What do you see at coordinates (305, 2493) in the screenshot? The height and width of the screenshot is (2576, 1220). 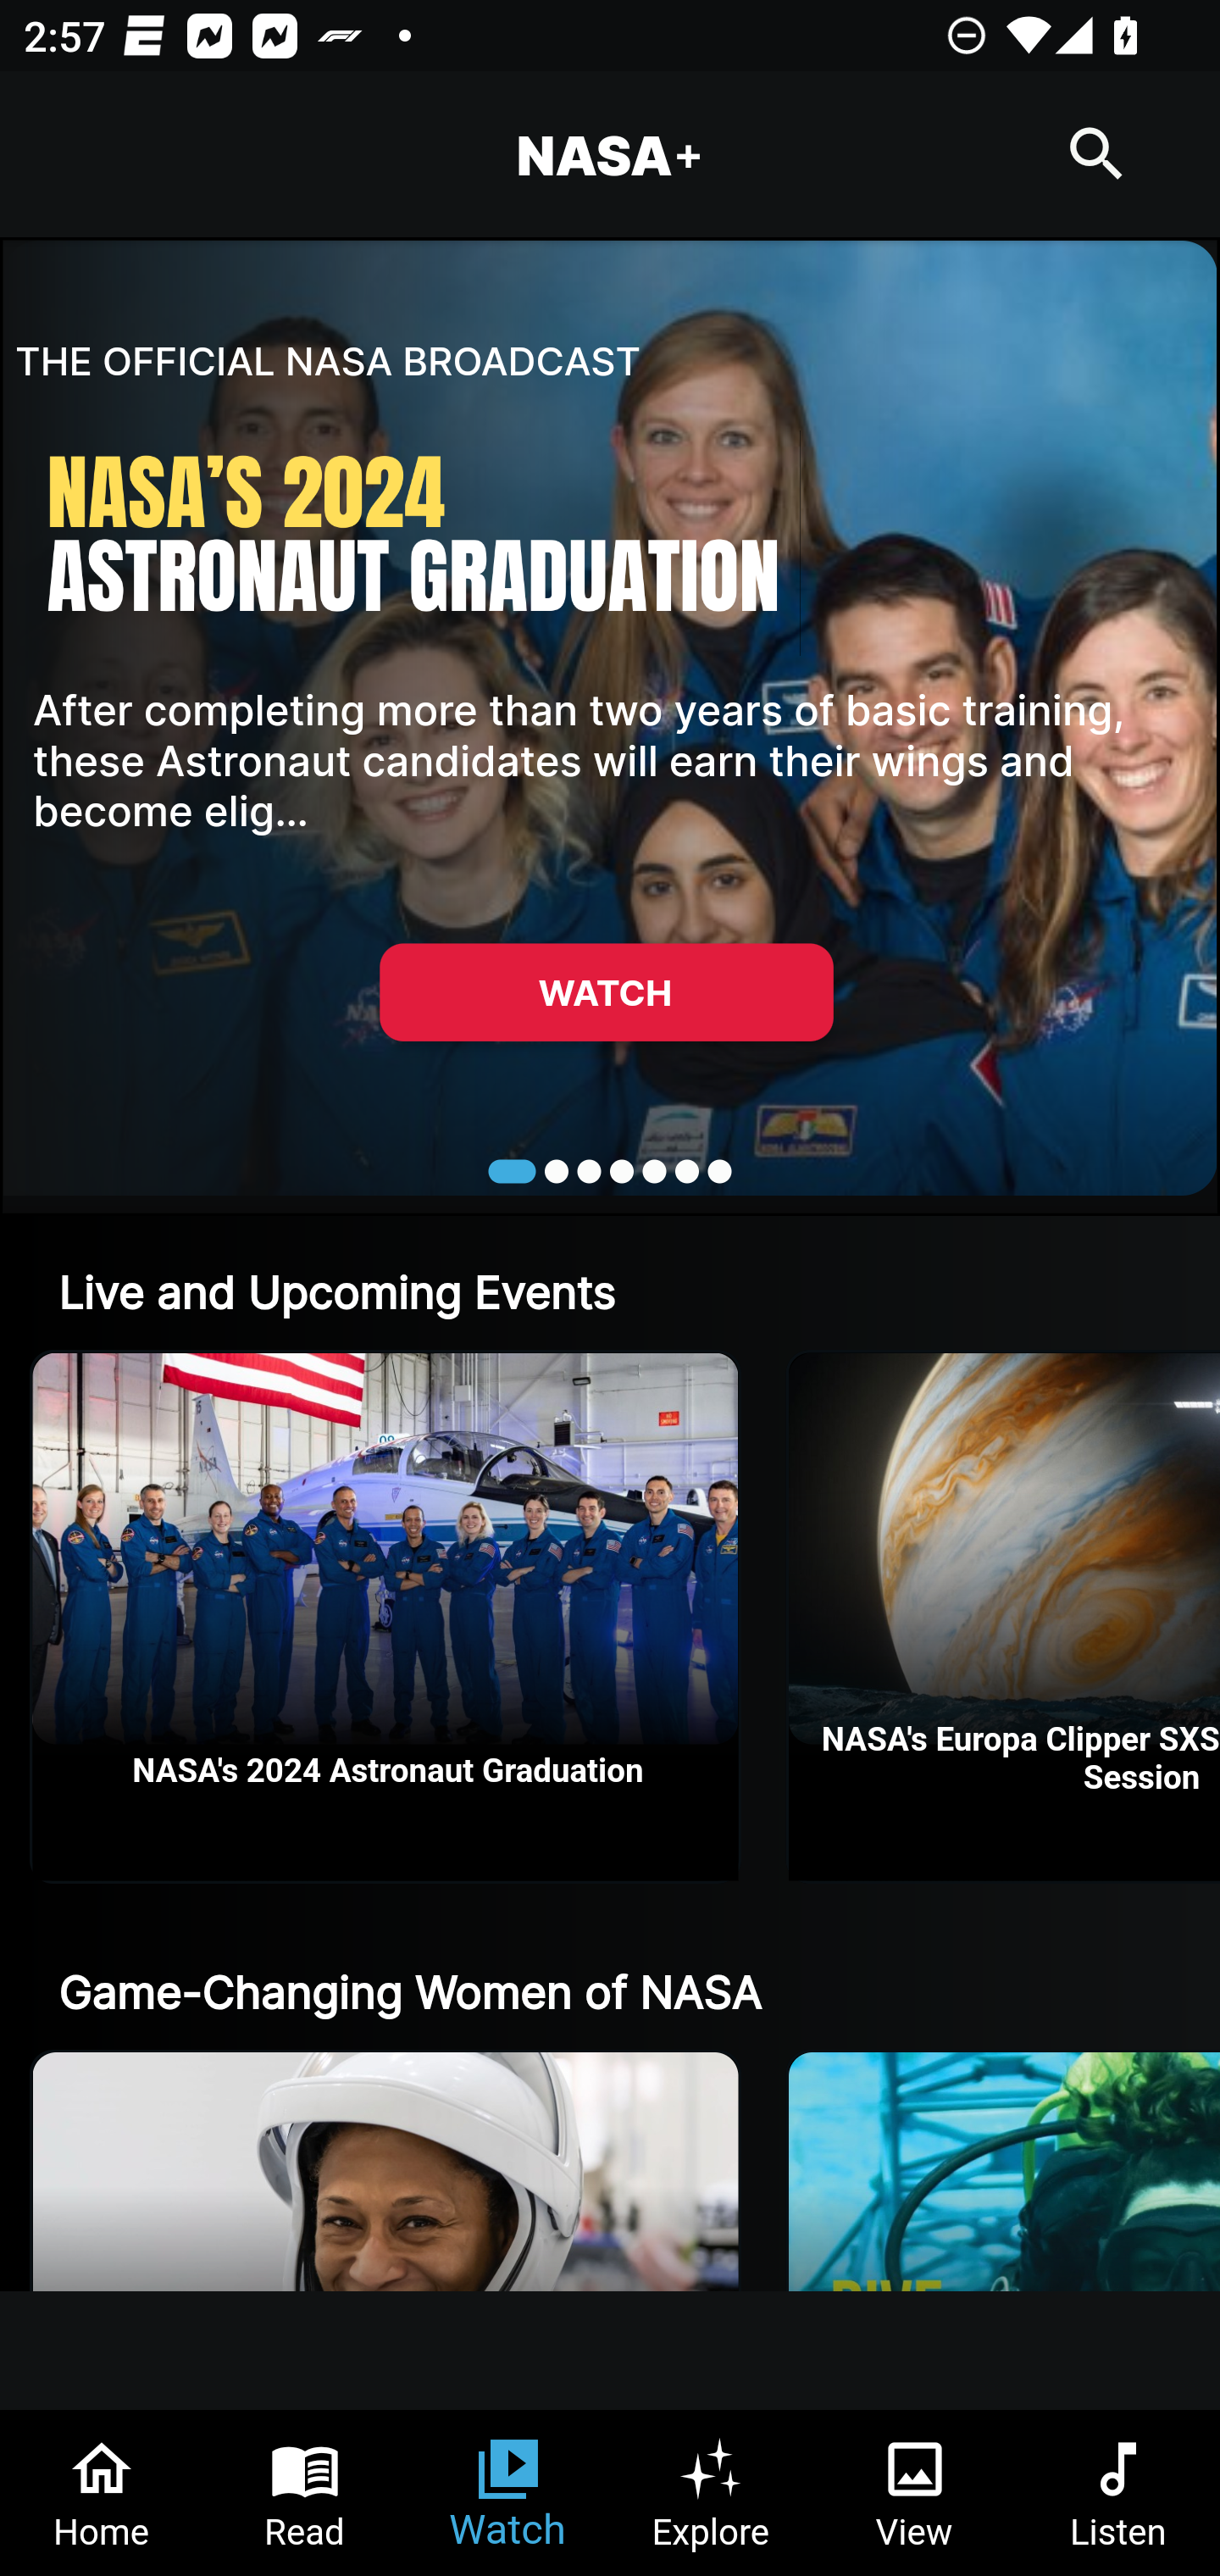 I see `Read
Tab 2 of 6` at bounding box center [305, 2493].